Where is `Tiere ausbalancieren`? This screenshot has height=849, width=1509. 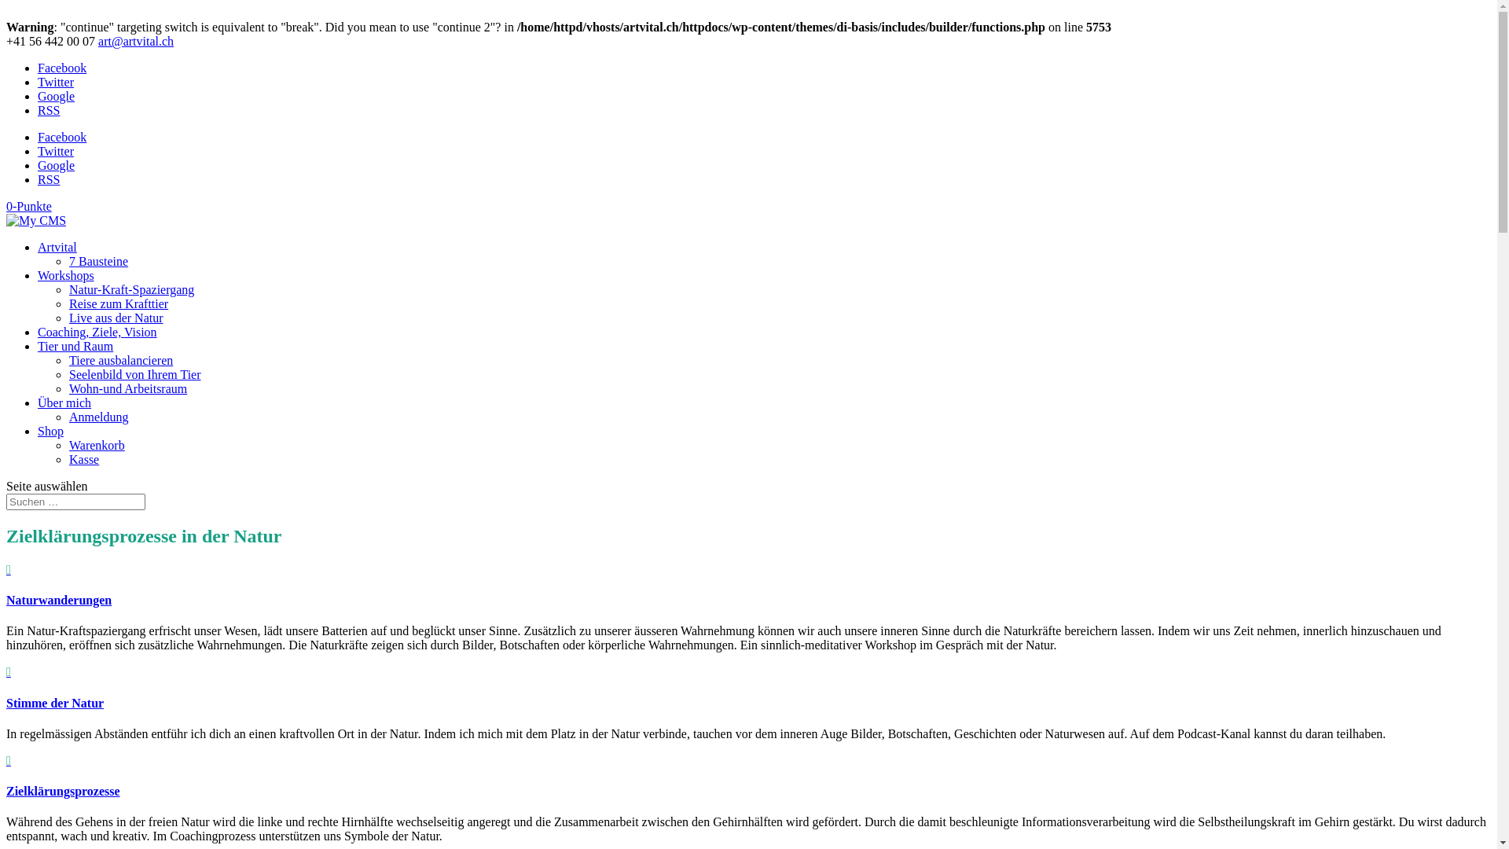
Tiere ausbalancieren is located at coordinates (121, 360).